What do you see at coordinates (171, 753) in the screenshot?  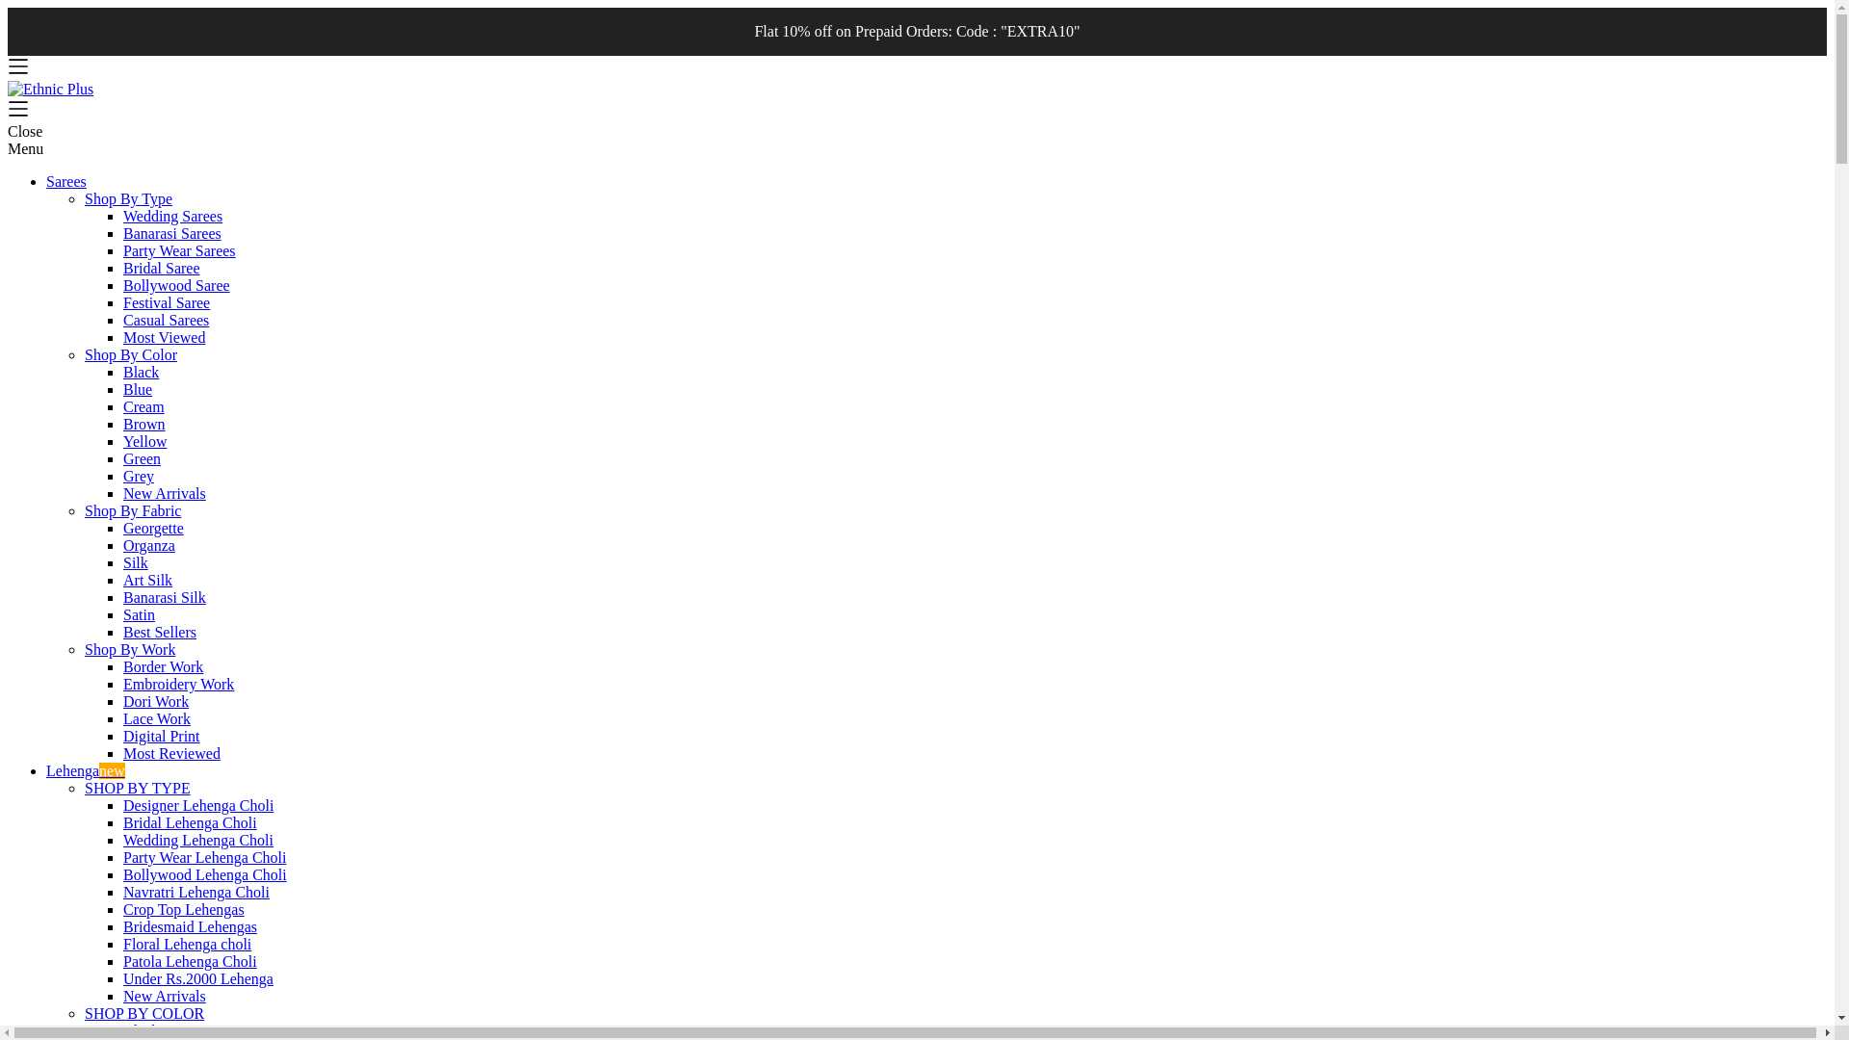 I see `Most Reviewed` at bounding box center [171, 753].